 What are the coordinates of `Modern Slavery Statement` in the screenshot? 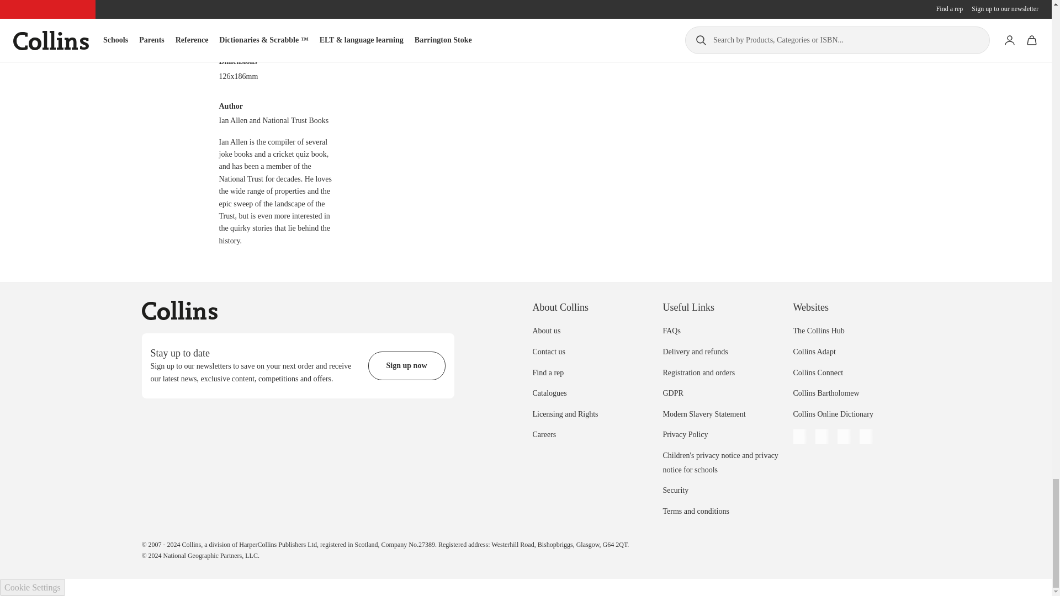 It's located at (703, 414).